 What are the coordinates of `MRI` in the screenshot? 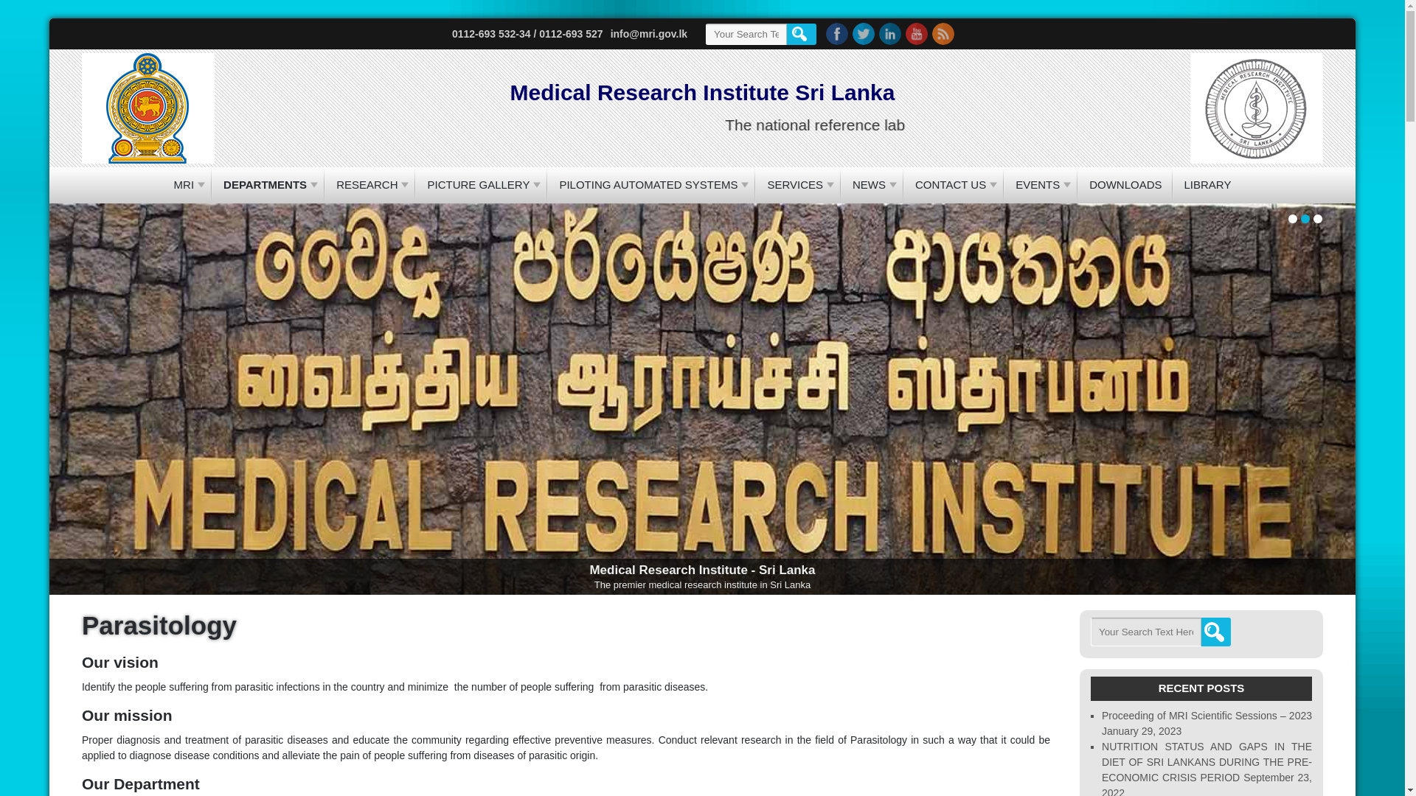 It's located at (187, 185).